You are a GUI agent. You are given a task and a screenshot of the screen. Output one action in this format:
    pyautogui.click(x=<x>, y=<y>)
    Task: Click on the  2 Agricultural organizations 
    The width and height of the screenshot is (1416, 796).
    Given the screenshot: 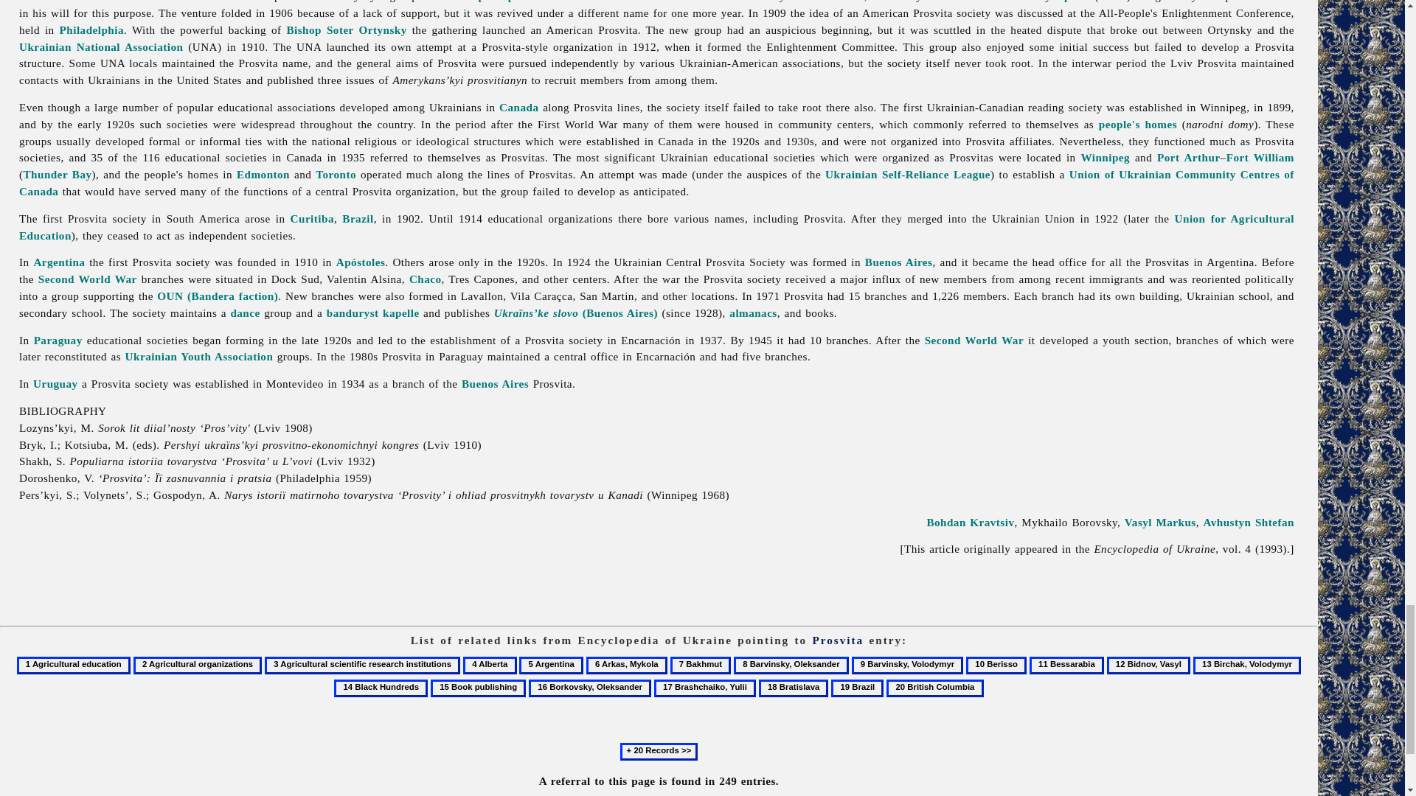 What is the action you would take?
    pyautogui.click(x=198, y=665)
    